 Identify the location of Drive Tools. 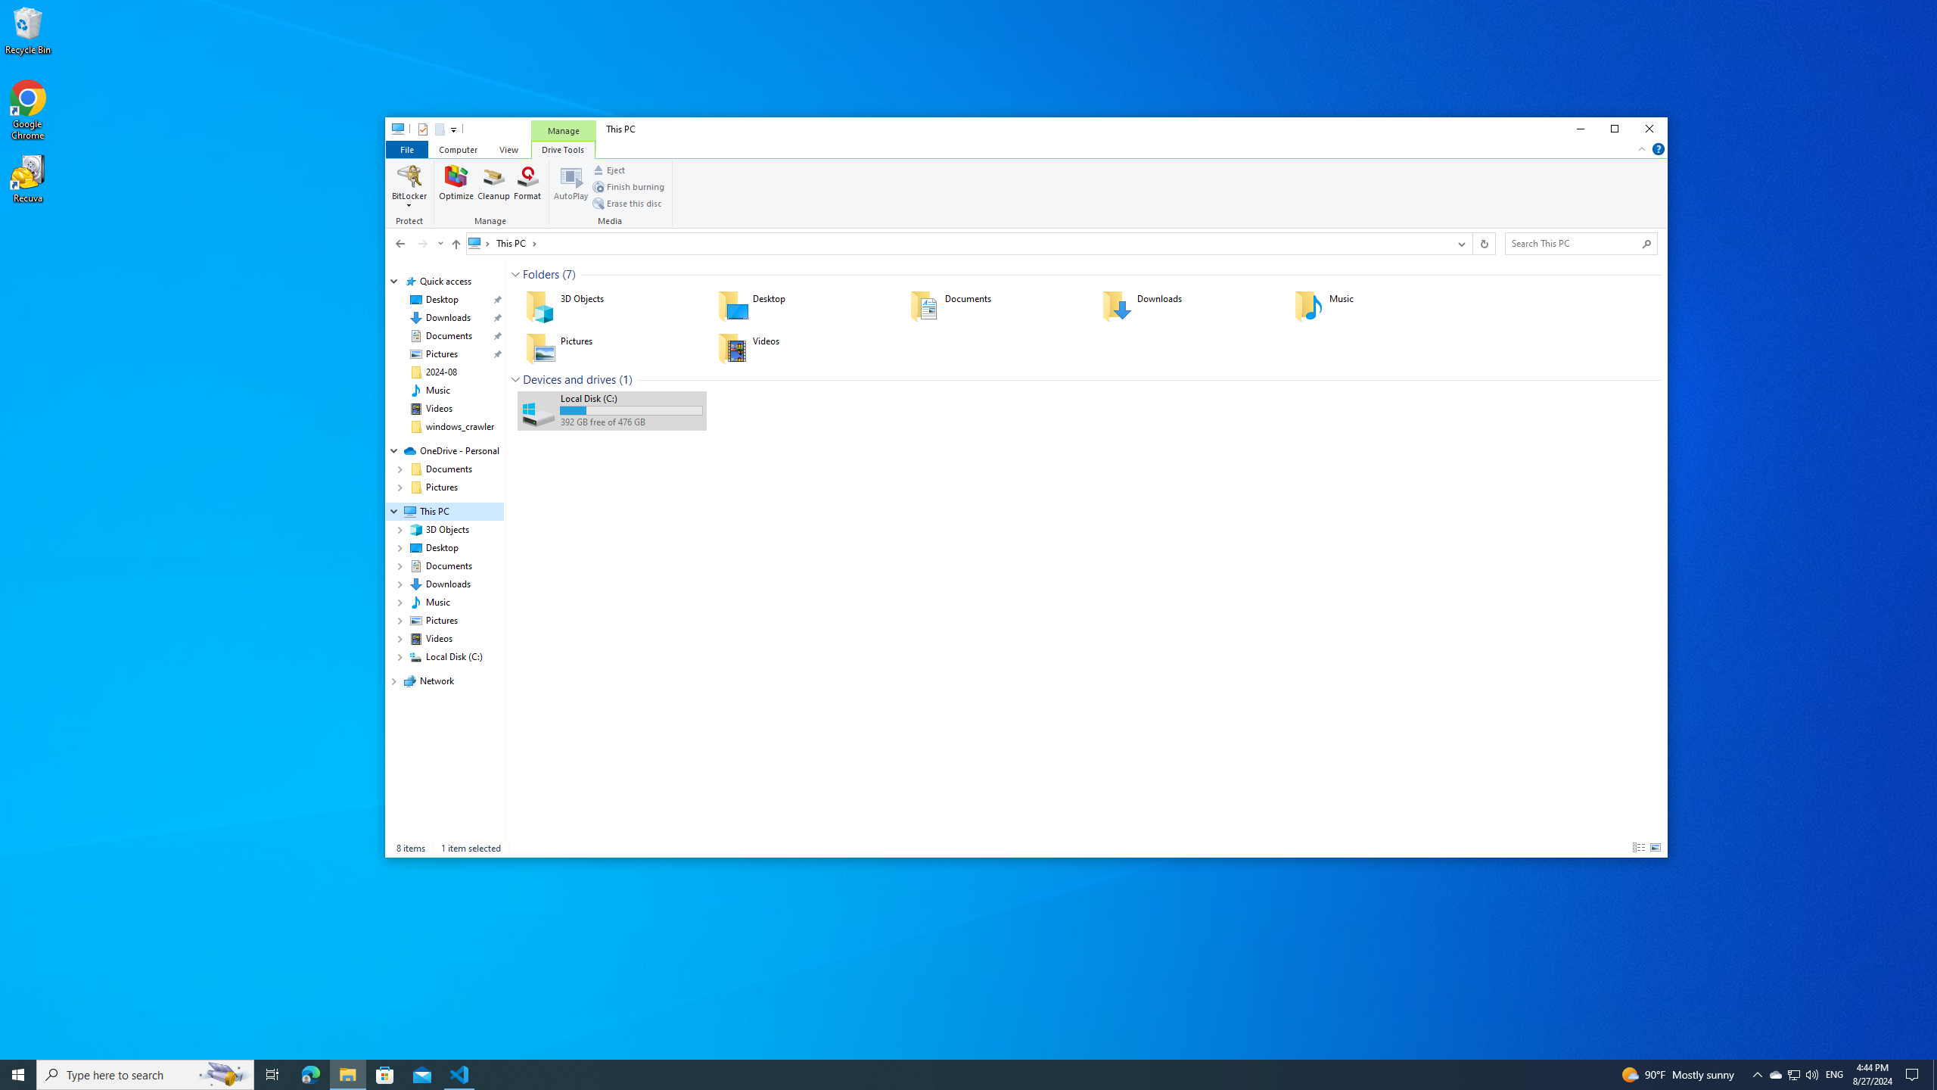
(562, 148).